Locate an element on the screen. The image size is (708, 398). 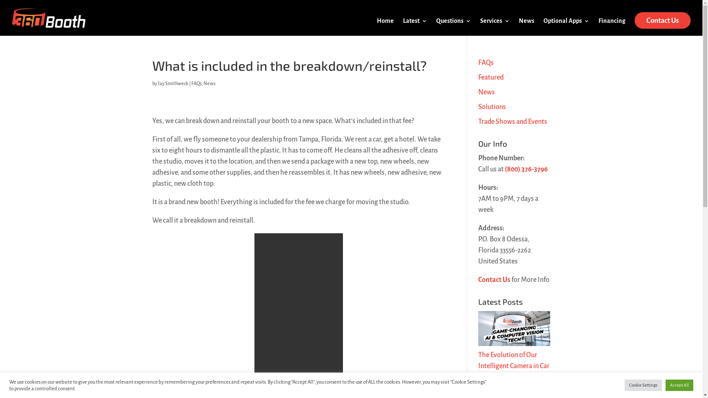
Services is located at coordinates (495, 27).